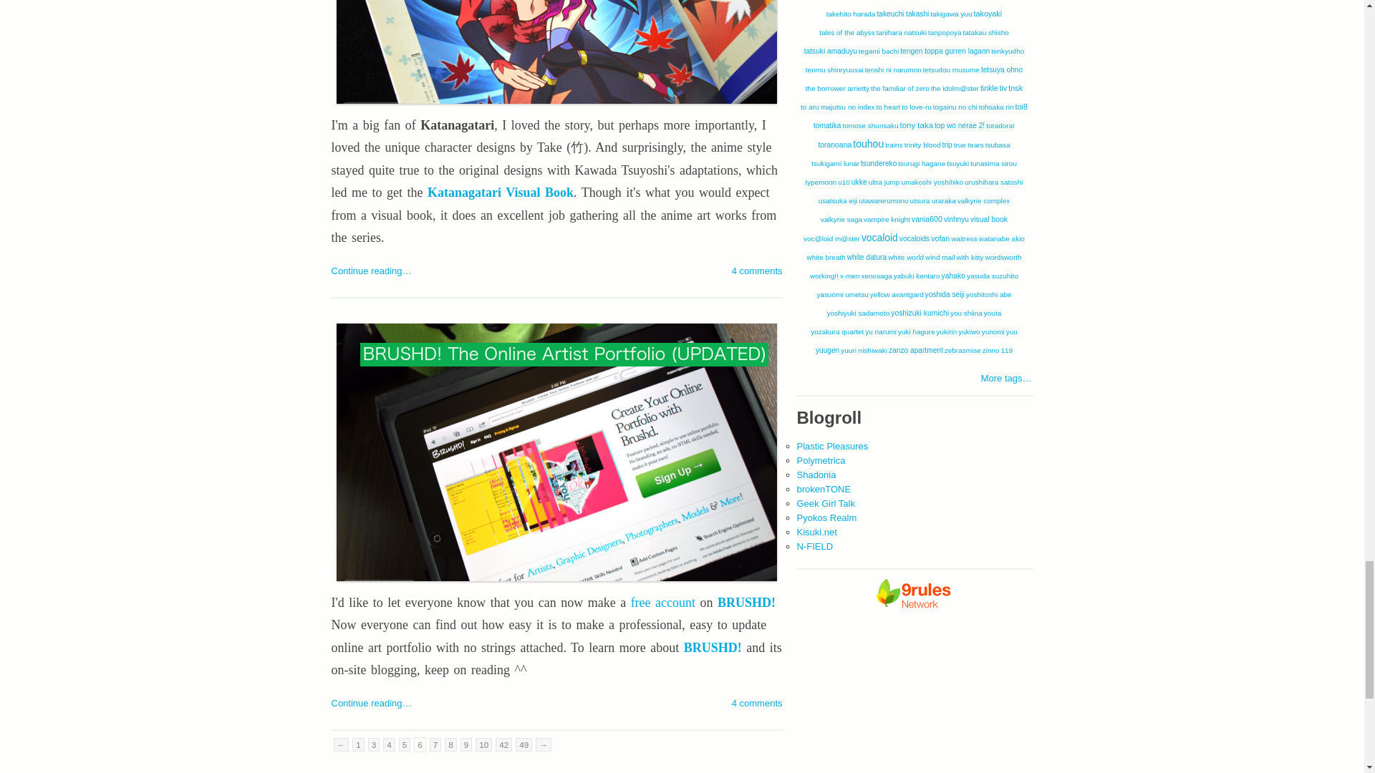 The image size is (1375, 773). What do you see at coordinates (756, 271) in the screenshot?
I see `View comments` at bounding box center [756, 271].